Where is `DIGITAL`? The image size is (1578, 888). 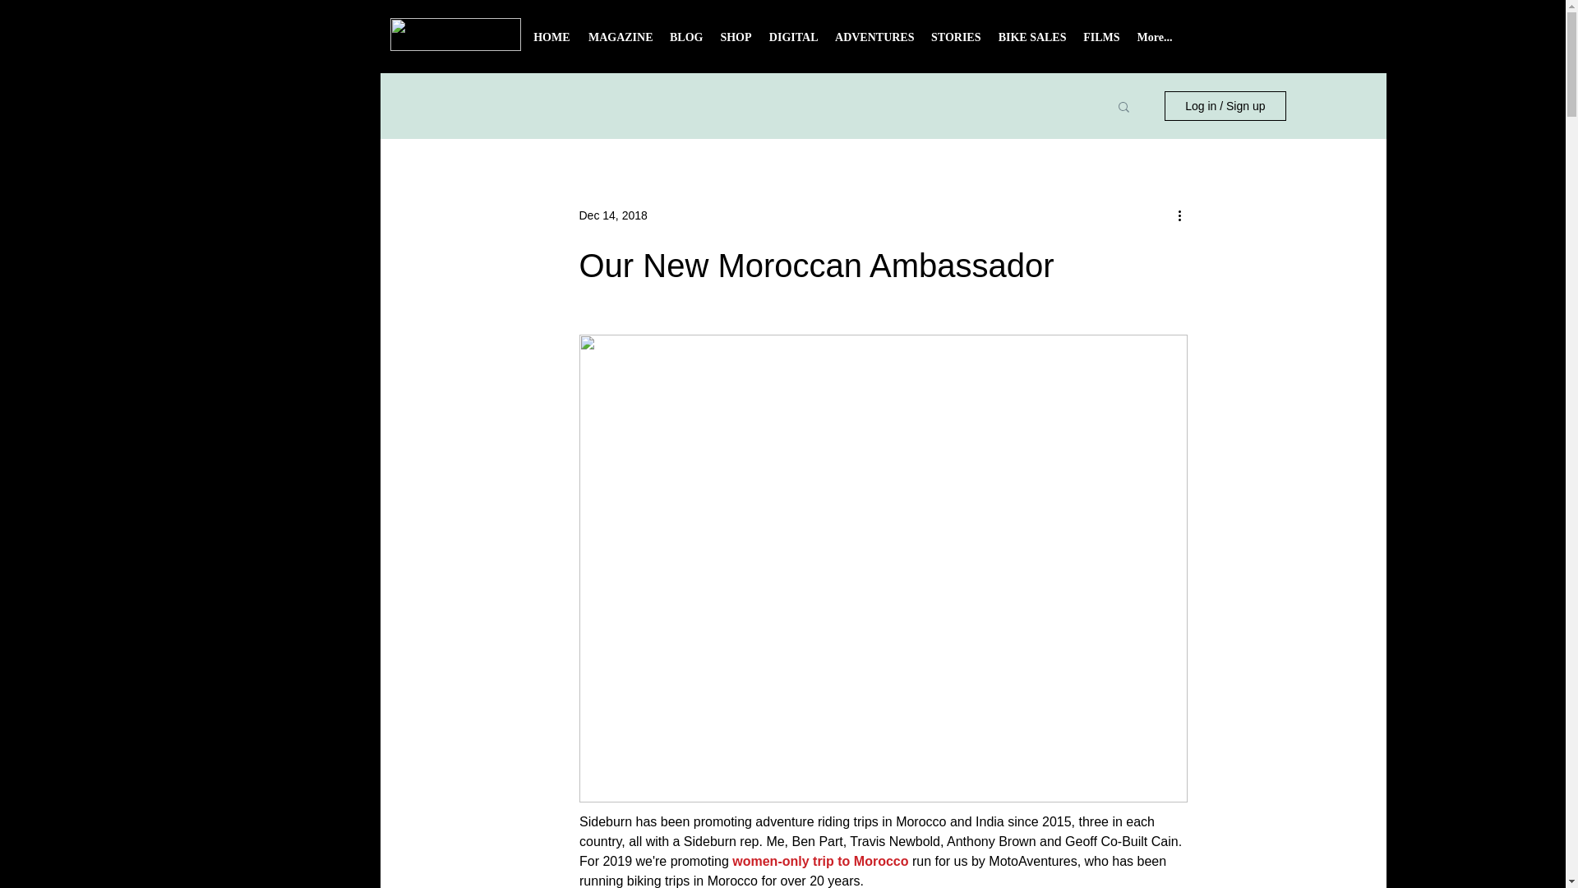
DIGITAL is located at coordinates (792, 43).